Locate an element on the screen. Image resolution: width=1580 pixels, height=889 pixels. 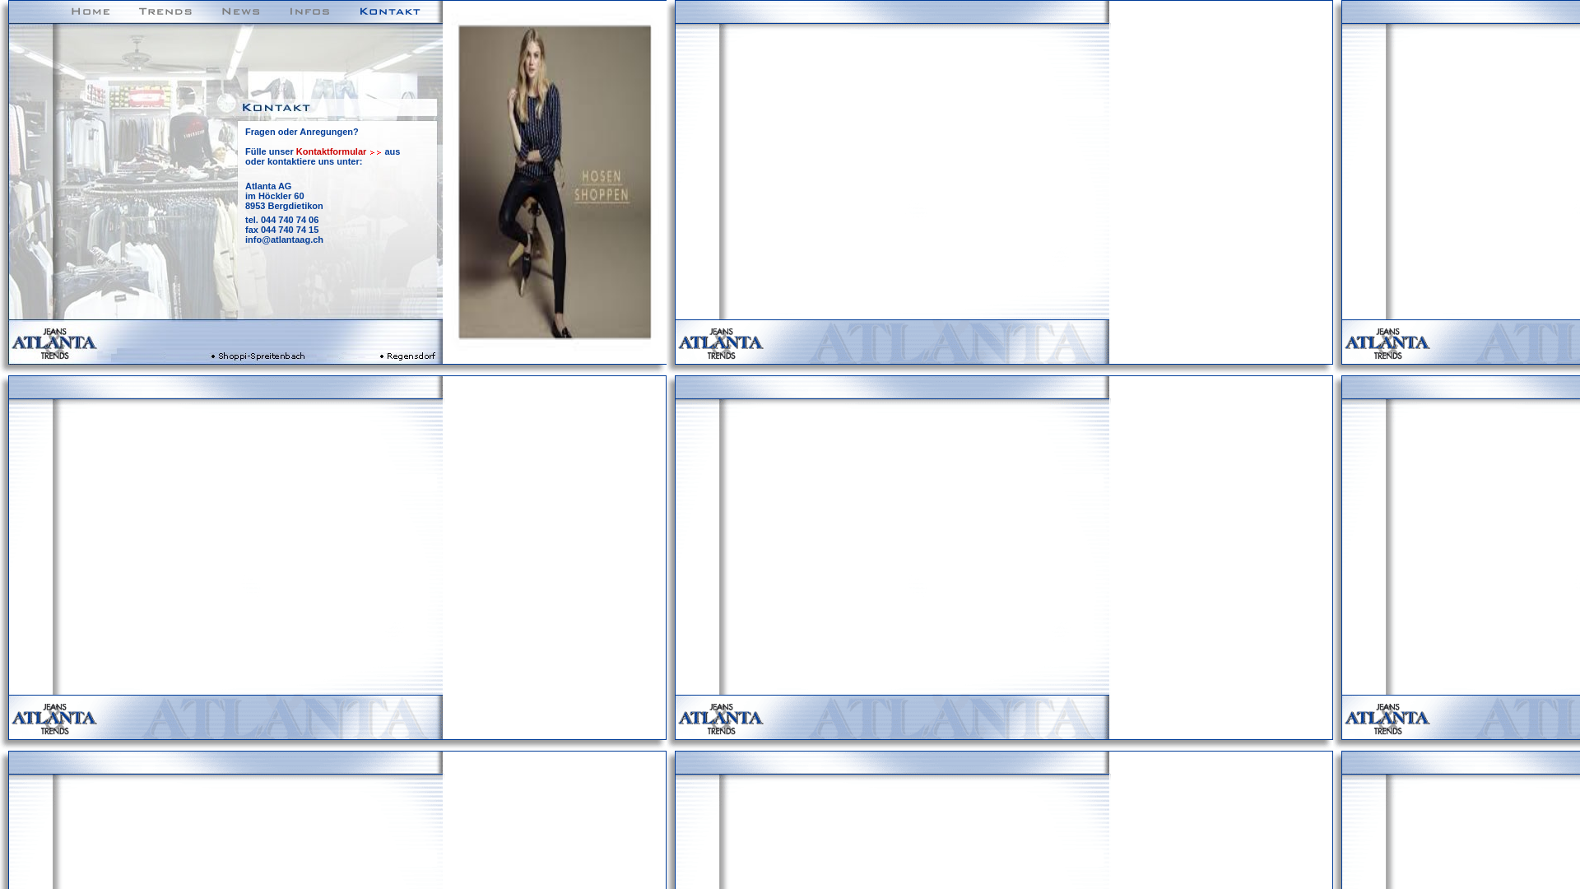
info@atlantaag.ch is located at coordinates (285, 240).